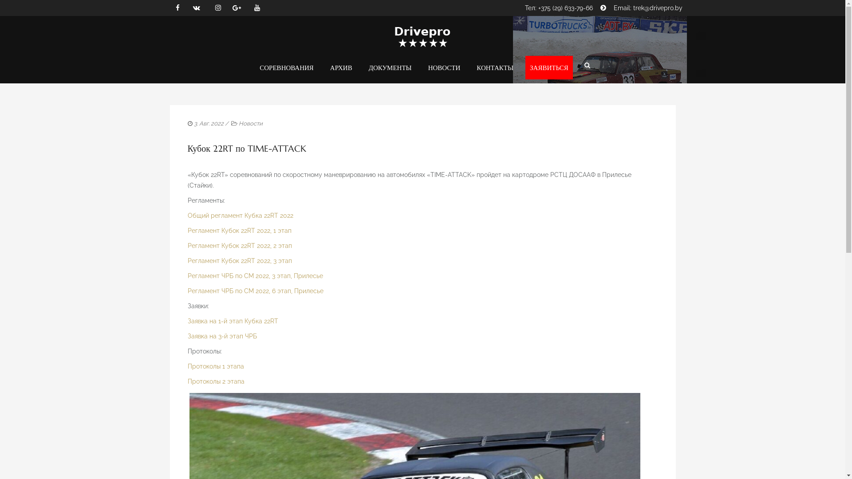  What do you see at coordinates (648, 8) in the screenshot?
I see `Email: trek@drivepro.by` at bounding box center [648, 8].